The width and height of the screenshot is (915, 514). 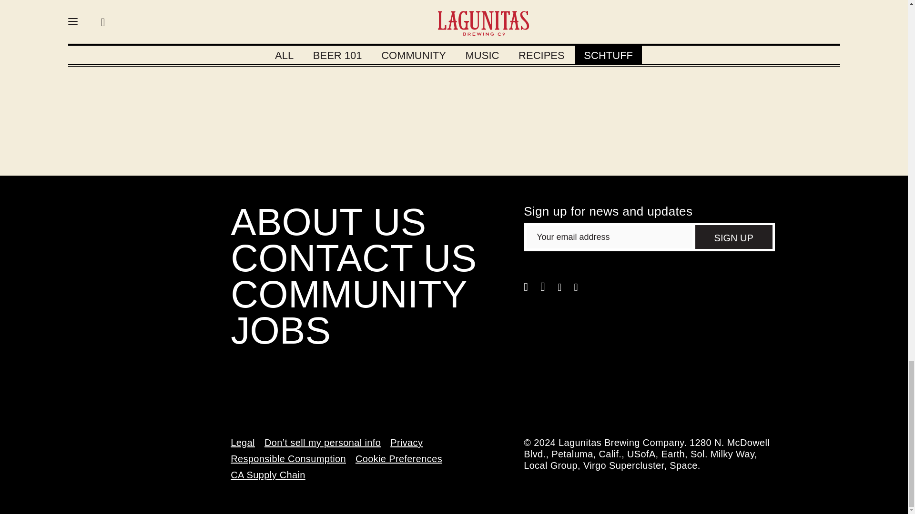 What do you see at coordinates (734, 237) in the screenshot?
I see `sign up` at bounding box center [734, 237].